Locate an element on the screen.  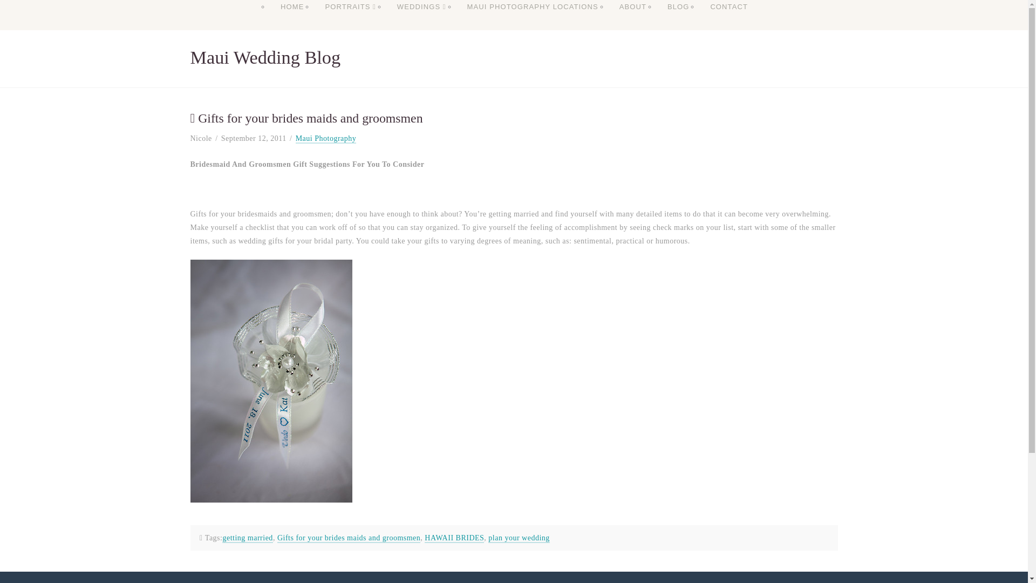
getting married is located at coordinates (247, 538).